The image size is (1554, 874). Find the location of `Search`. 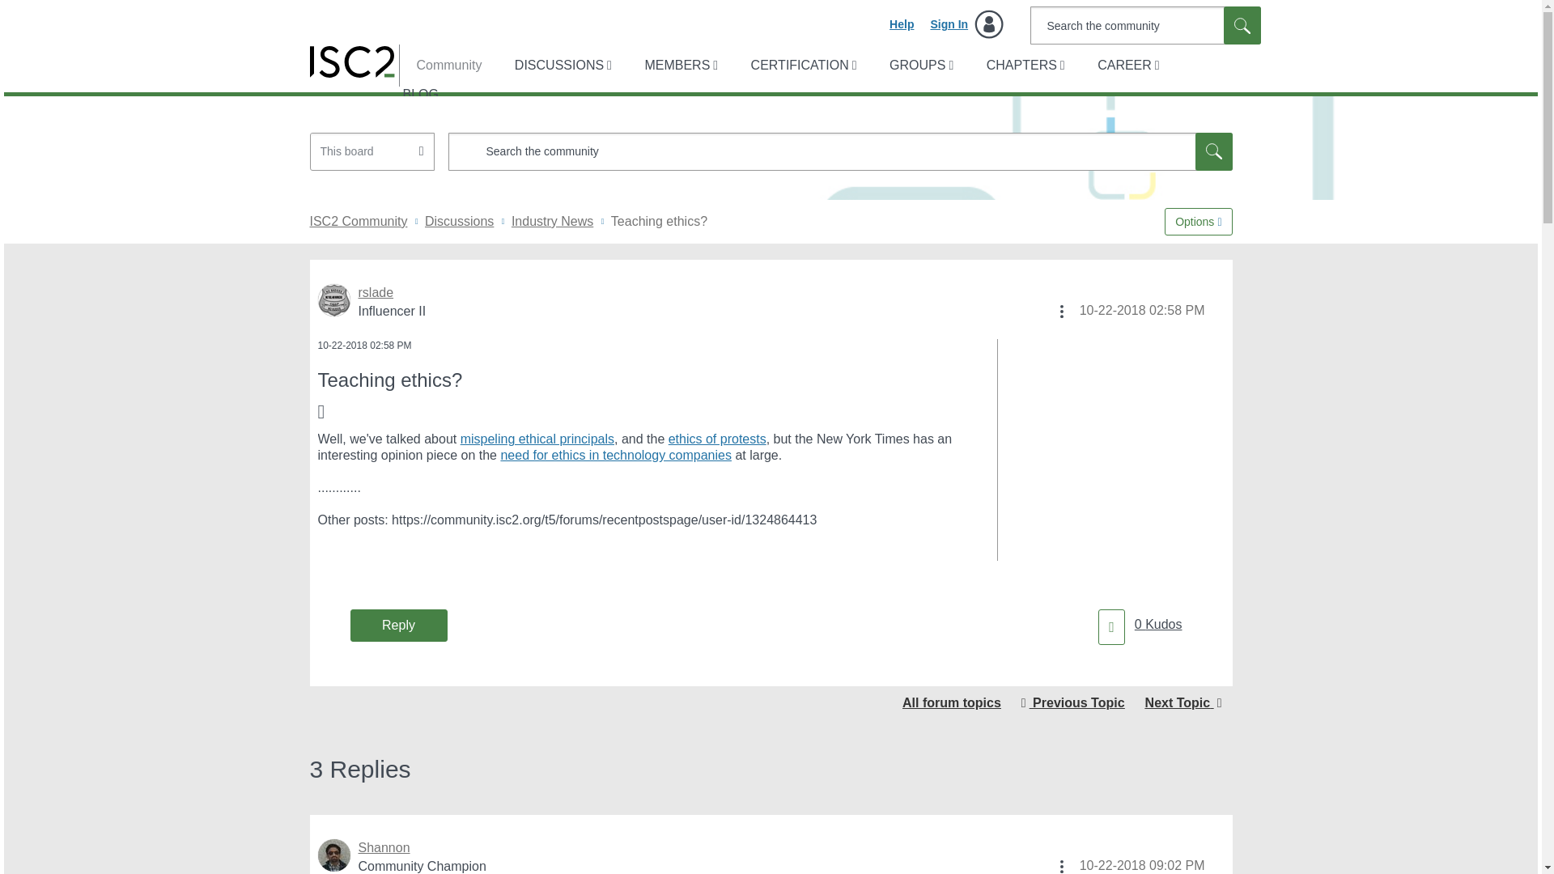

Search is located at coordinates (840, 151).